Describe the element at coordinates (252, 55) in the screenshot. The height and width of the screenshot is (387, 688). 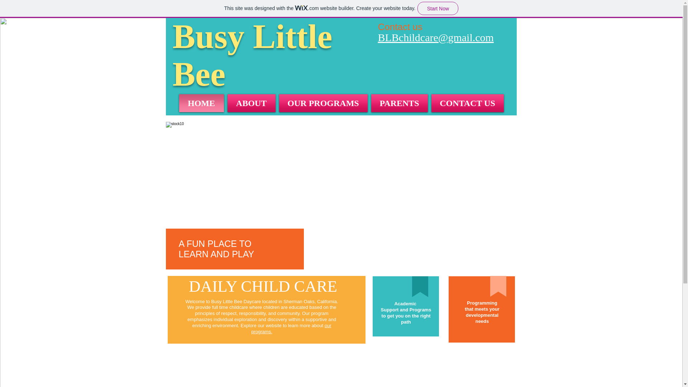
I see `Busy Little Bee` at that location.